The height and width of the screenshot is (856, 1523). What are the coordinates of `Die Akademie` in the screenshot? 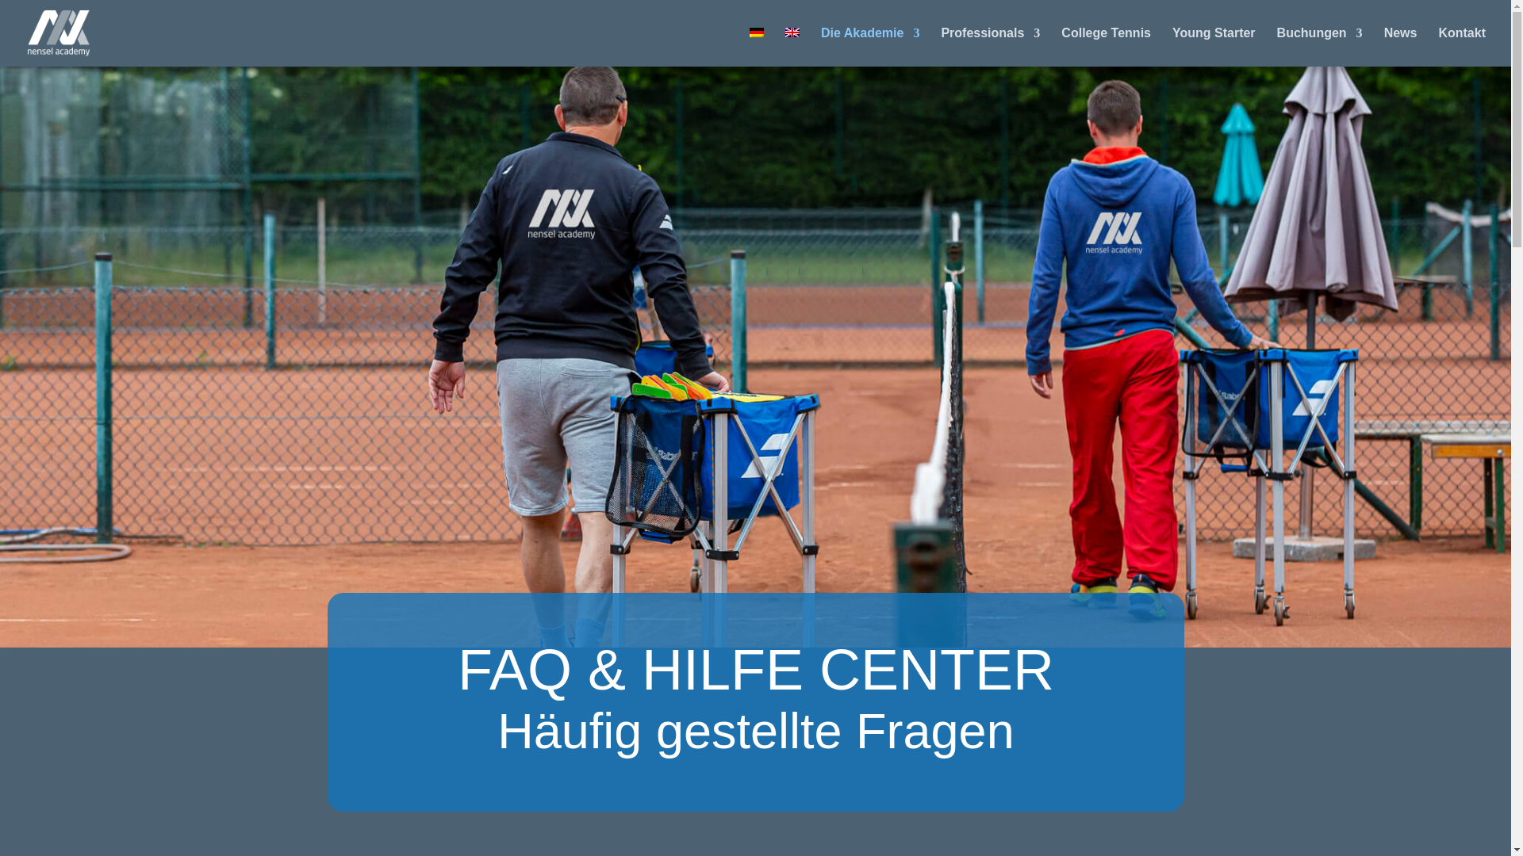 It's located at (869, 47).